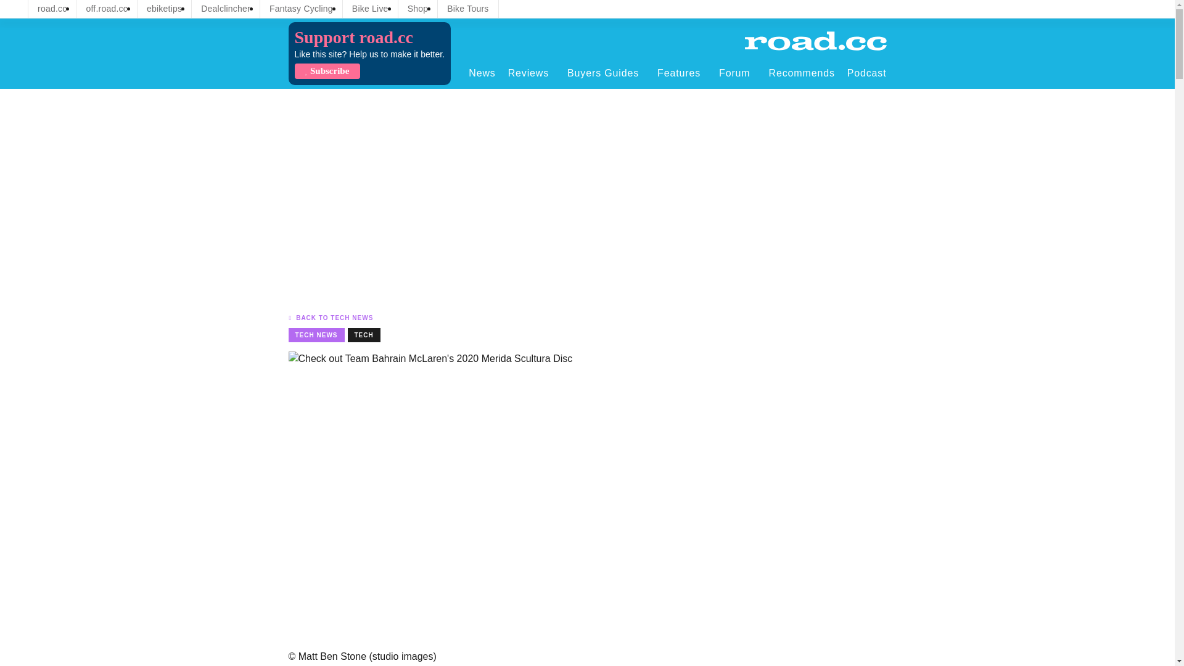 Image resolution: width=1184 pixels, height=666 pixels. I want to click on Home, so click(815, 41).